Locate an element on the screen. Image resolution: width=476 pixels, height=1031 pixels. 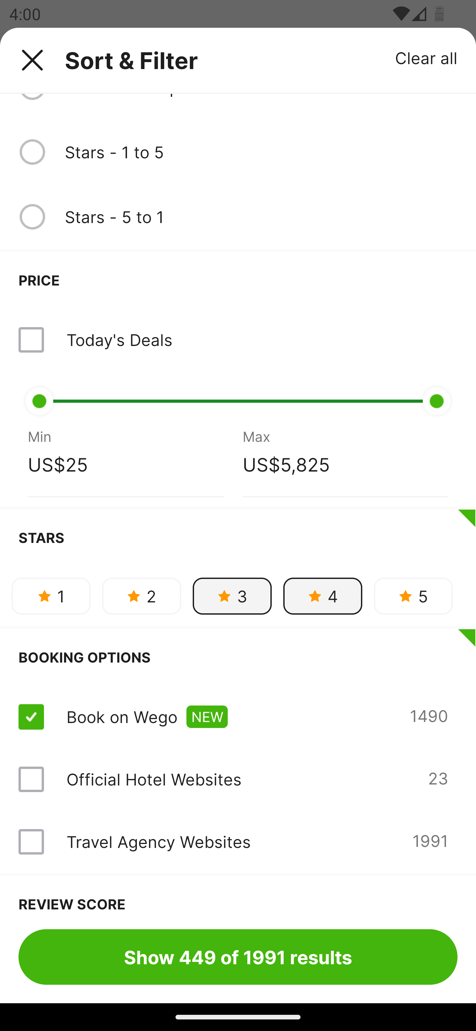
Stars - 5 to 1 is located at coordinates (261, 216).